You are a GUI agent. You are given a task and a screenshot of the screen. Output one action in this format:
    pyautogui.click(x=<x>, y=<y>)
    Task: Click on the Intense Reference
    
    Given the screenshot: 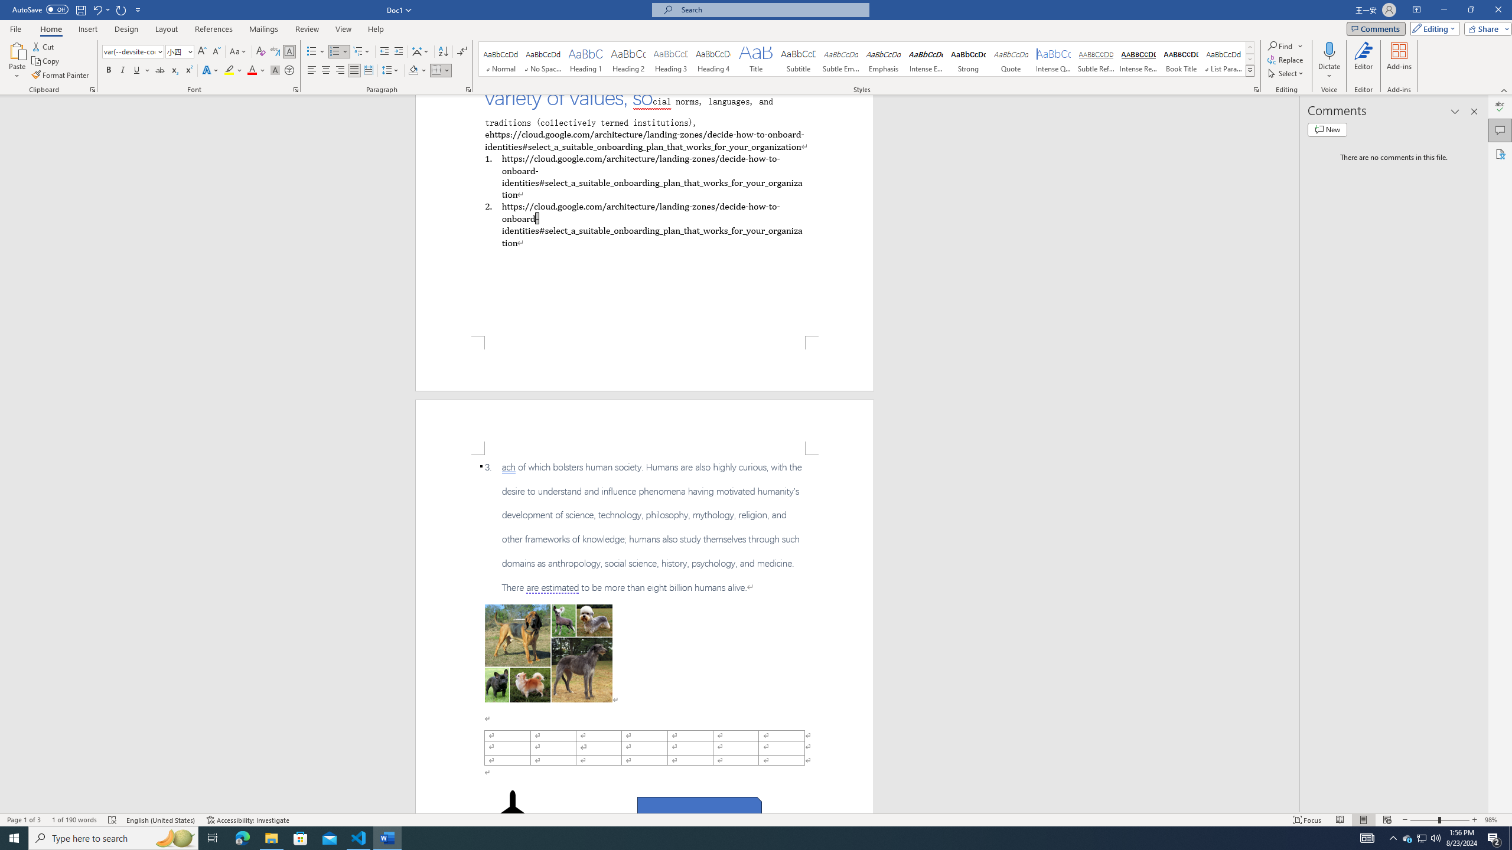 What is the action you would take?
    pyautogui.click(x=1138, y=59)
    